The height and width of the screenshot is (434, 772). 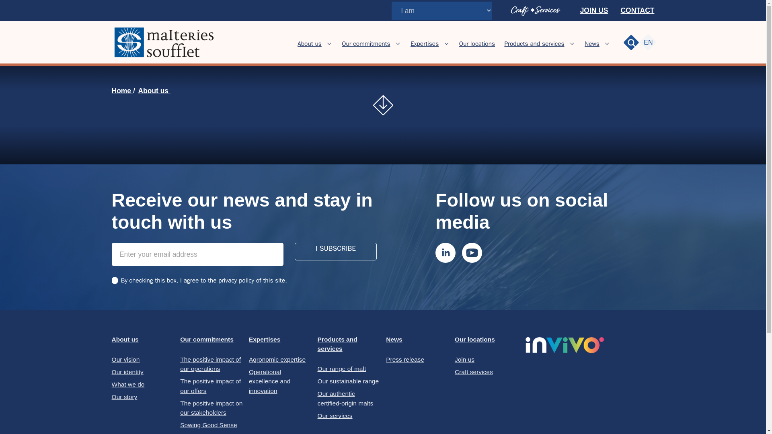 I want to click on About us, so click(x=310, y=44).